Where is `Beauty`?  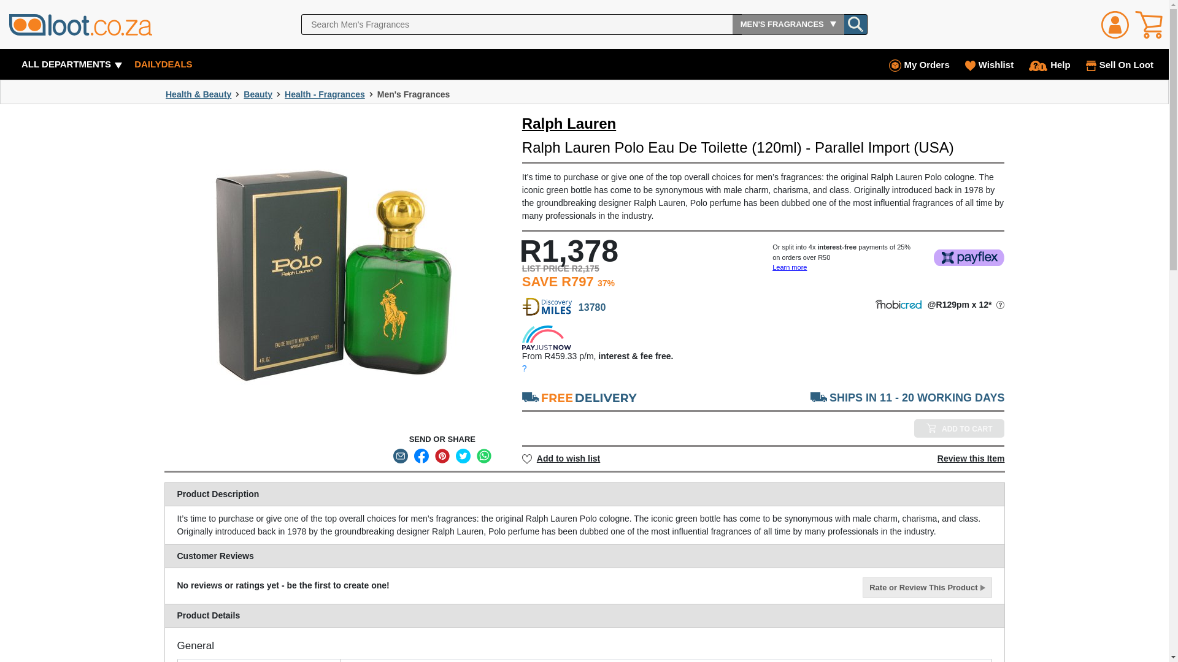 Beauty is located at coordinates (258, 94).